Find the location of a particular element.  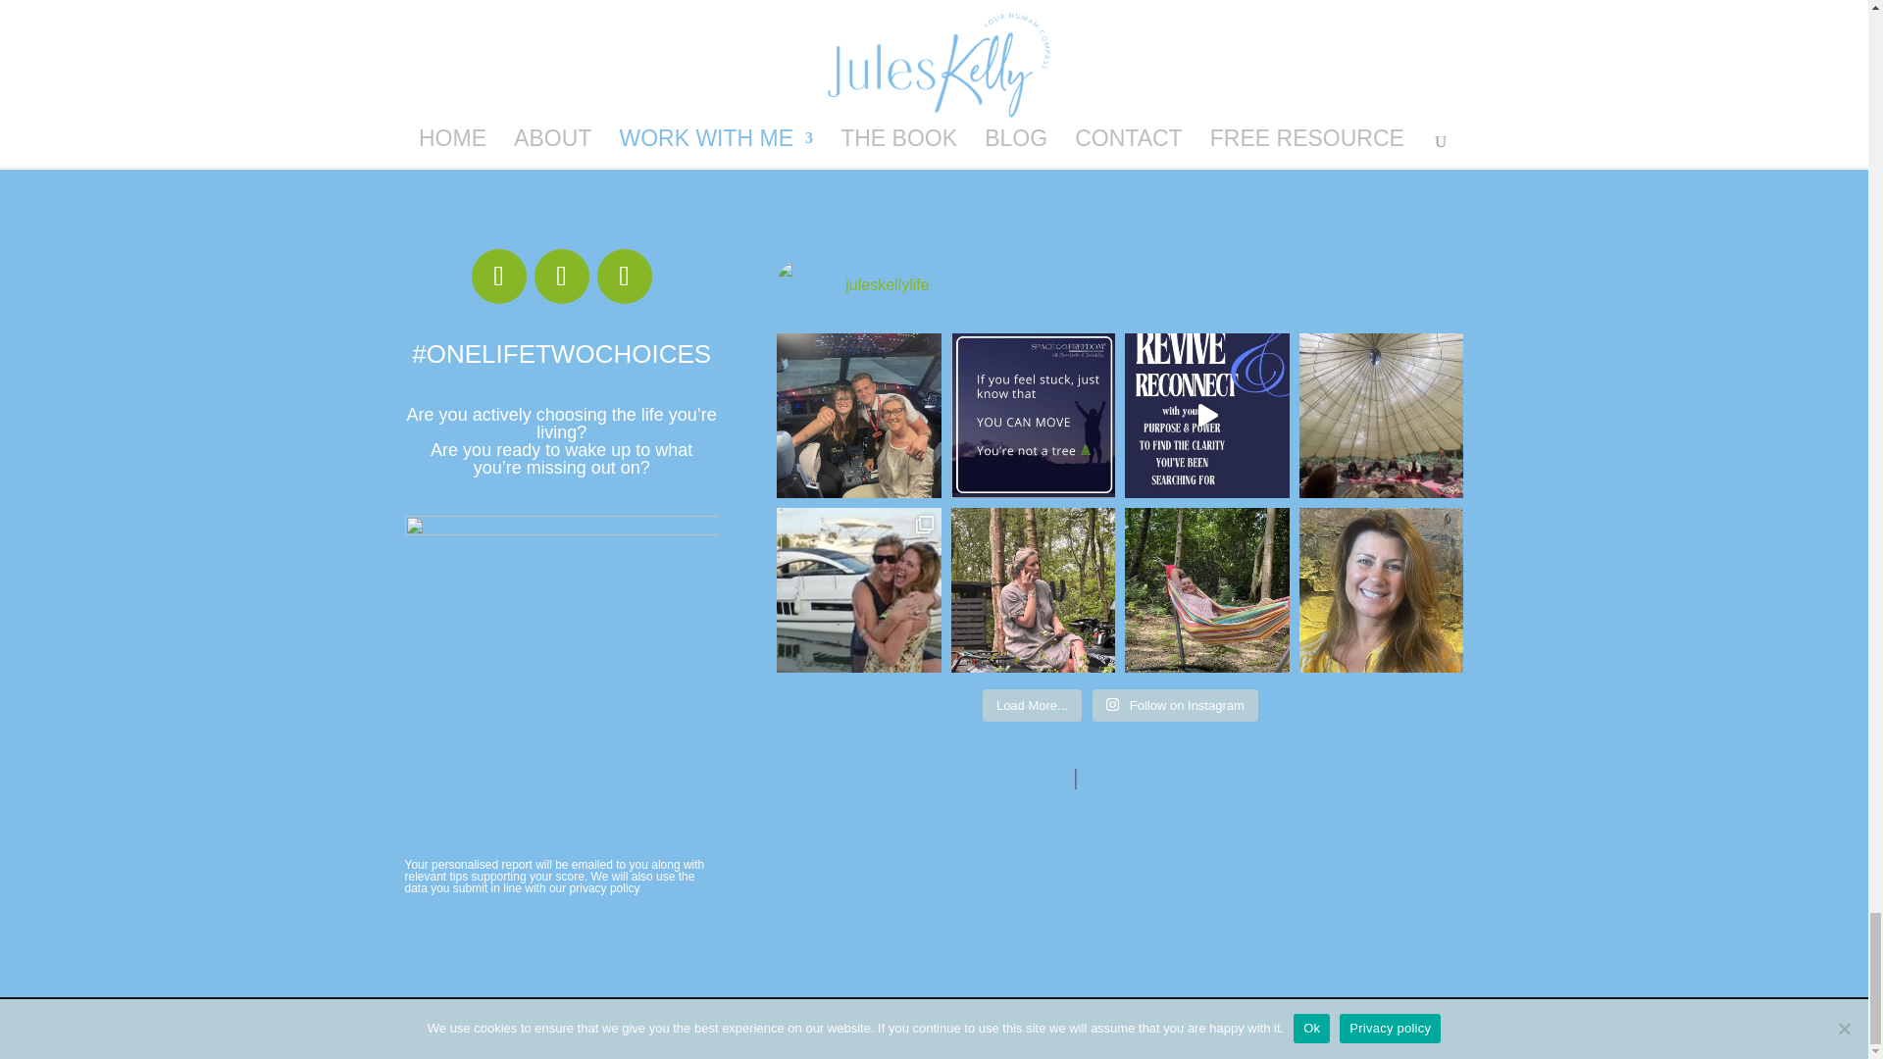

juleskellylife is located at coordinates (1119, 284).